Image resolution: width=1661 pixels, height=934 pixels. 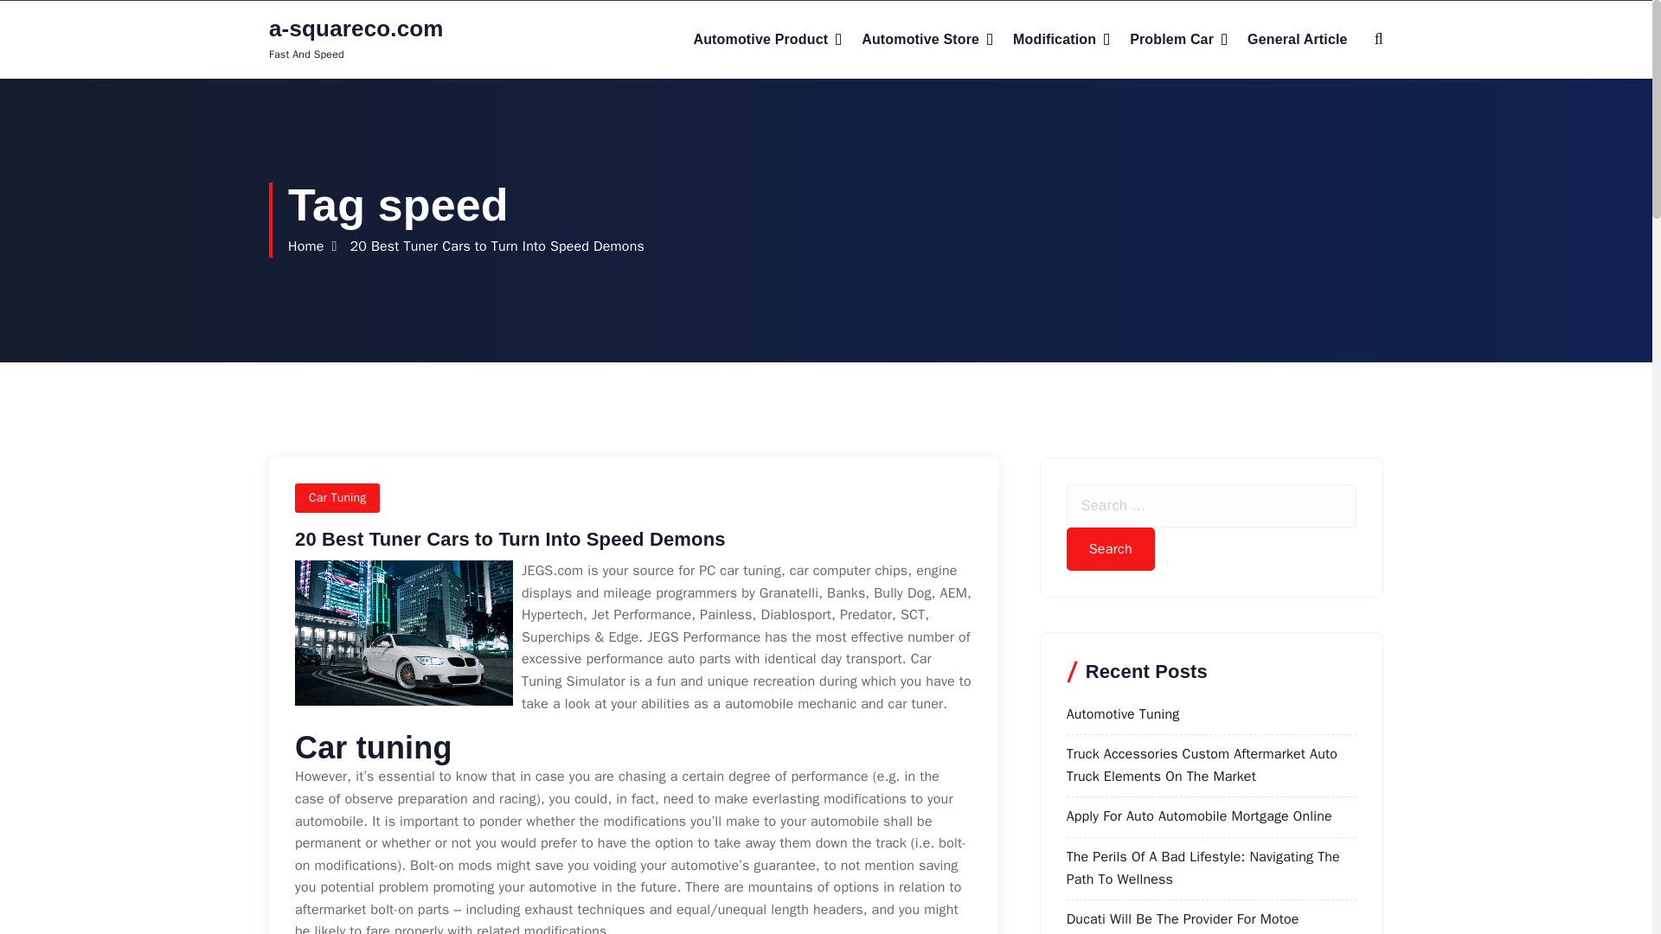 I want to click on Automotive Product, so click(x=766, y=40).